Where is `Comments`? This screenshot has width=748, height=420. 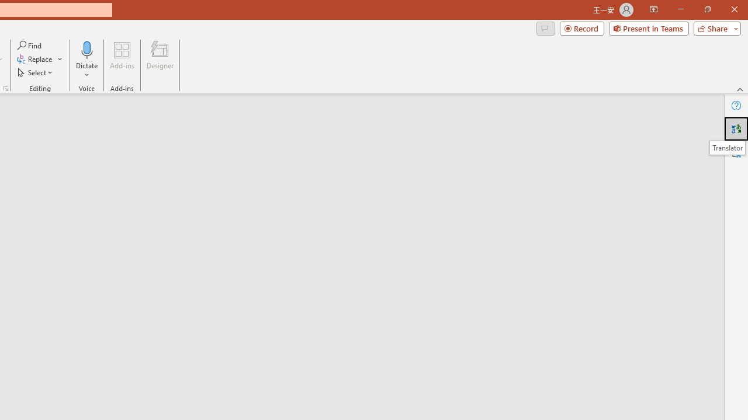
Comments is located at coordinates (545, 28).